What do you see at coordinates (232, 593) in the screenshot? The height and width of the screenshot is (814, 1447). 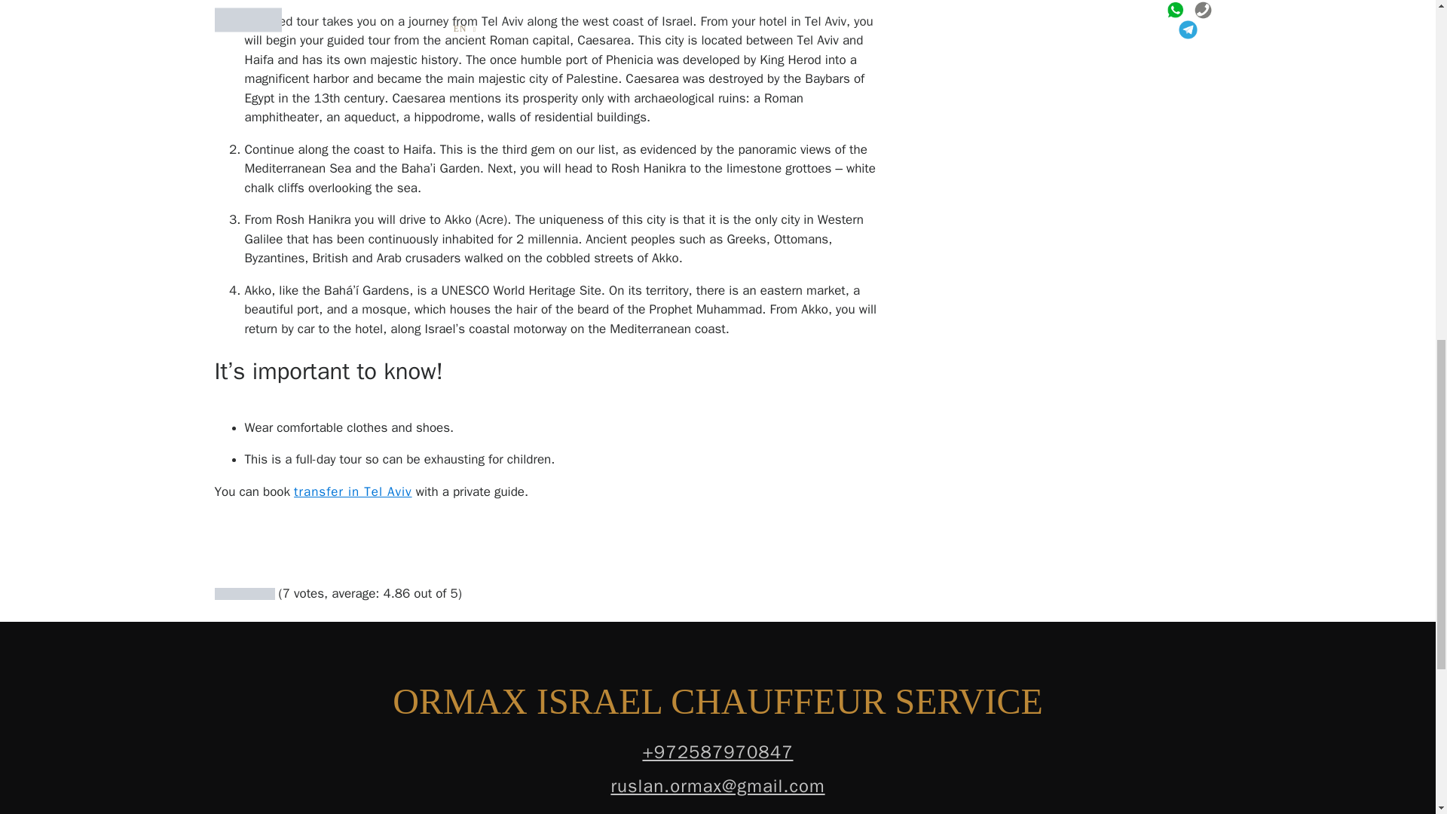 I see `2 Stars` at bounding box center [232, 593].